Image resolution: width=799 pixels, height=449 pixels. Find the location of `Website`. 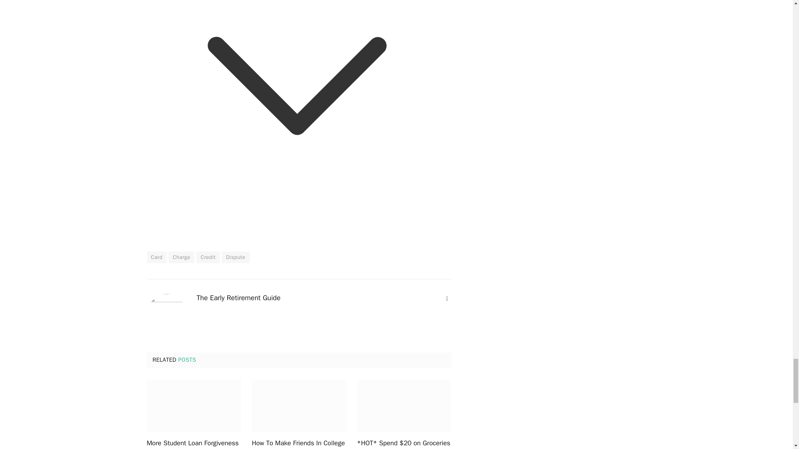

Website is located at coordinates (447, 299).